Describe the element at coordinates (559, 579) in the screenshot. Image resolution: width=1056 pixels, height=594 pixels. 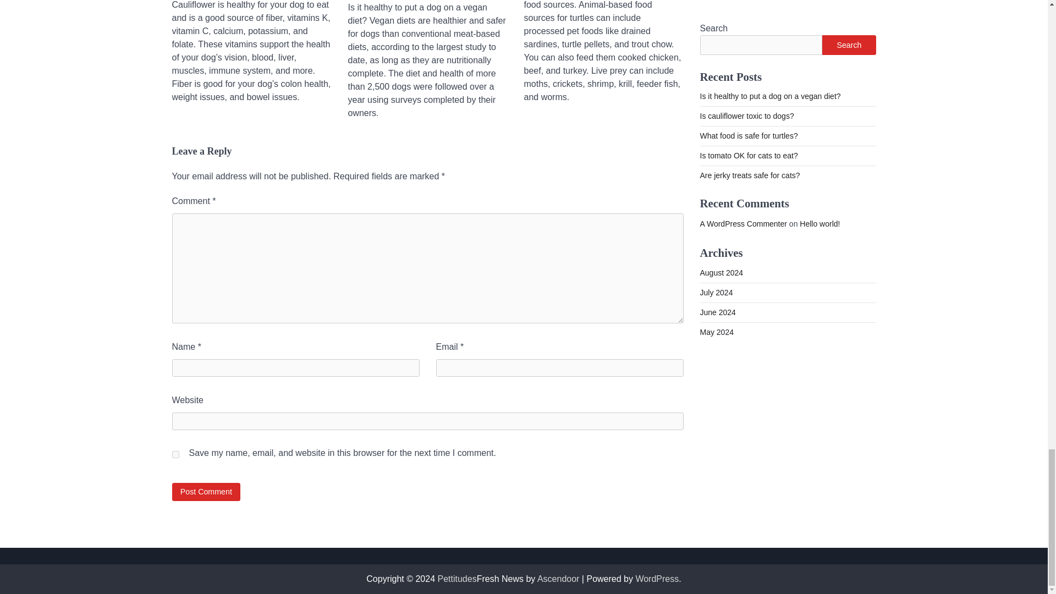
I see `Ascendoor` at that location.